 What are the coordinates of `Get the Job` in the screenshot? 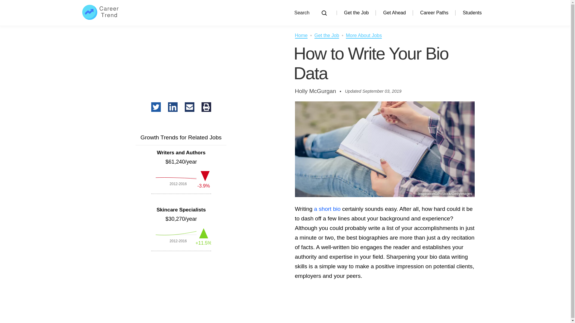 It's located at (356, 13).